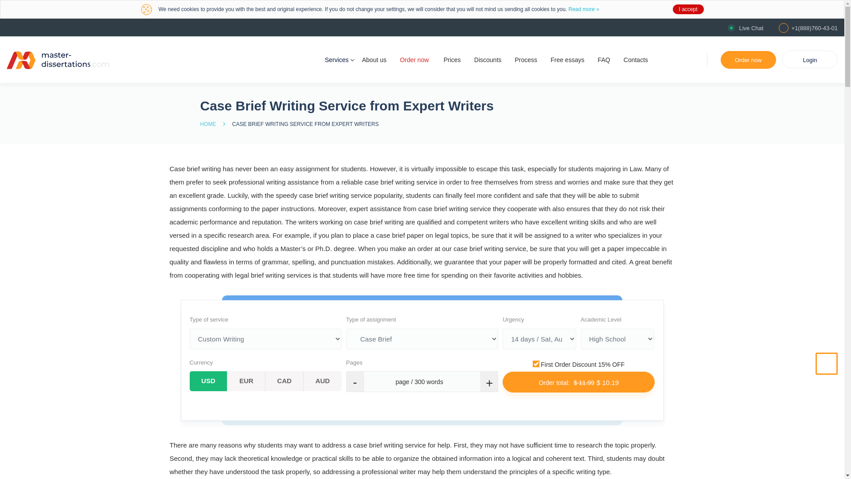  Describe the element at coordinates (452, 59) in the screenshot. I see `Prices` at that location.